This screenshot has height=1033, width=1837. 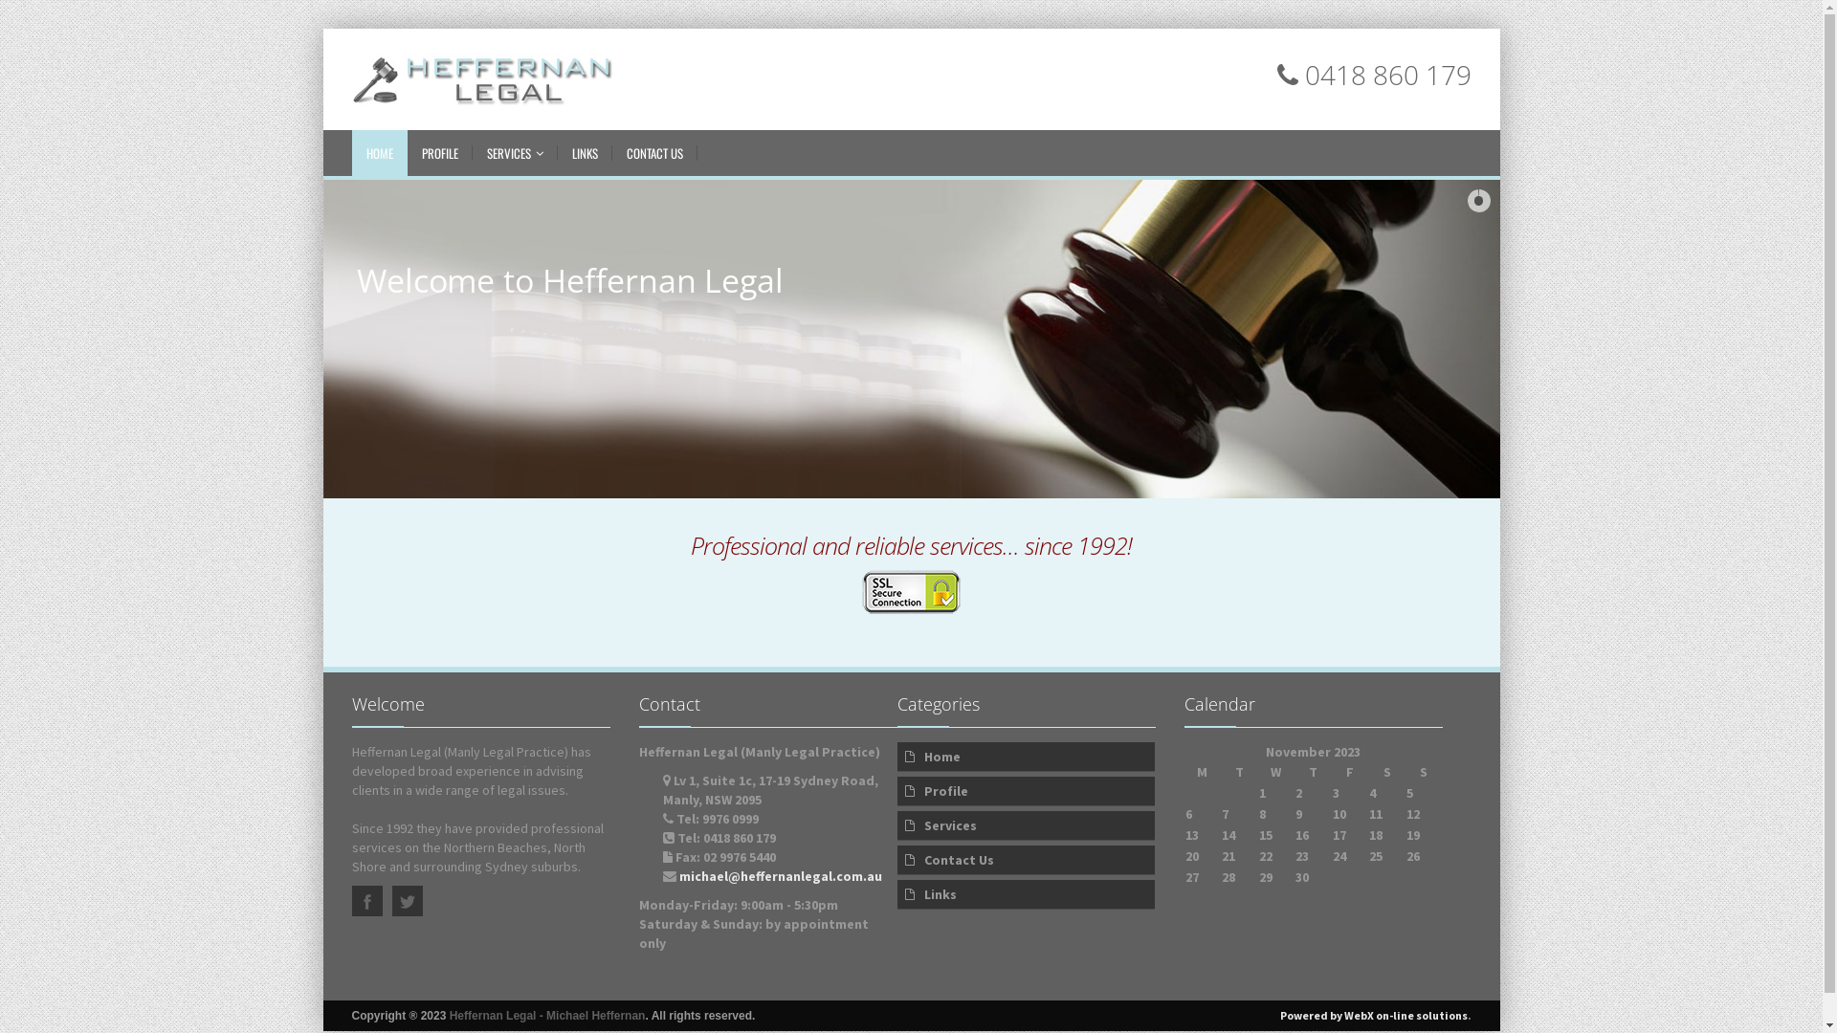 I want to click on LINKS, so click(x=584, y=153).